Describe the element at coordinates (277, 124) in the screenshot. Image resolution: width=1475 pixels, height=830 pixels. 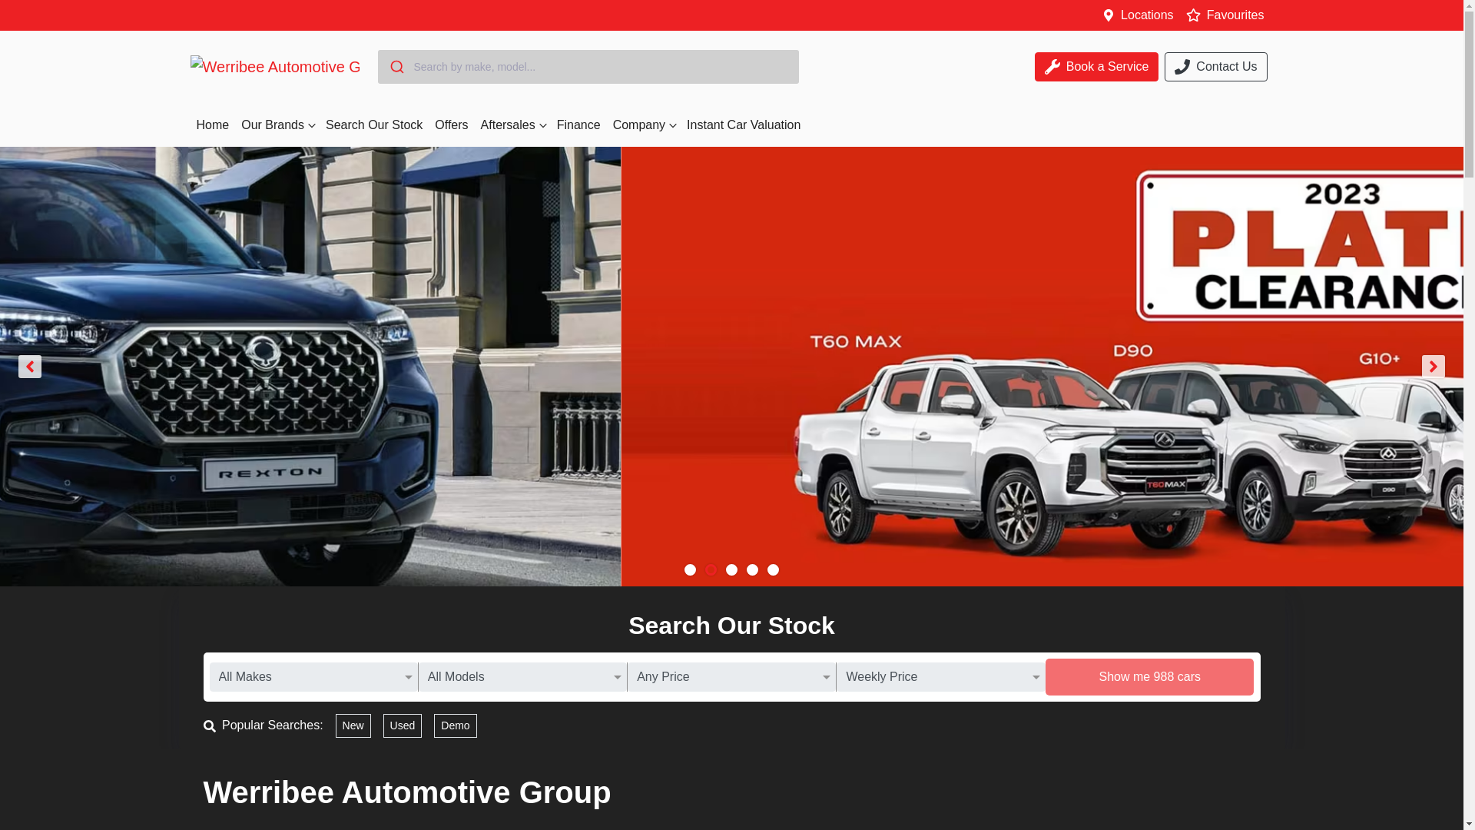
I see `Our Brands` at that location.